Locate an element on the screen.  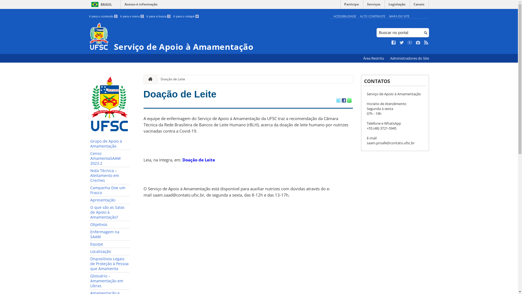
Ir para o menu 2 is located at coordinates (132, 16).